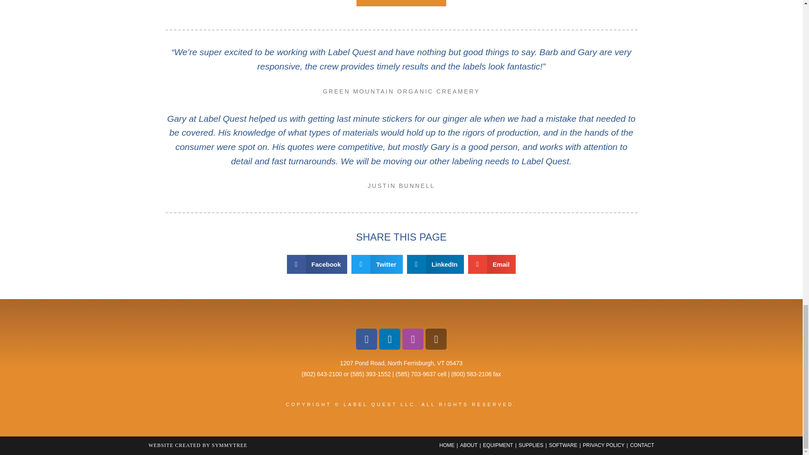 This screenshot has width=809, height=455. Describe the element at coordinates (603, 445) in the screenshot. I see `PRIVACY POLICY` at that location.